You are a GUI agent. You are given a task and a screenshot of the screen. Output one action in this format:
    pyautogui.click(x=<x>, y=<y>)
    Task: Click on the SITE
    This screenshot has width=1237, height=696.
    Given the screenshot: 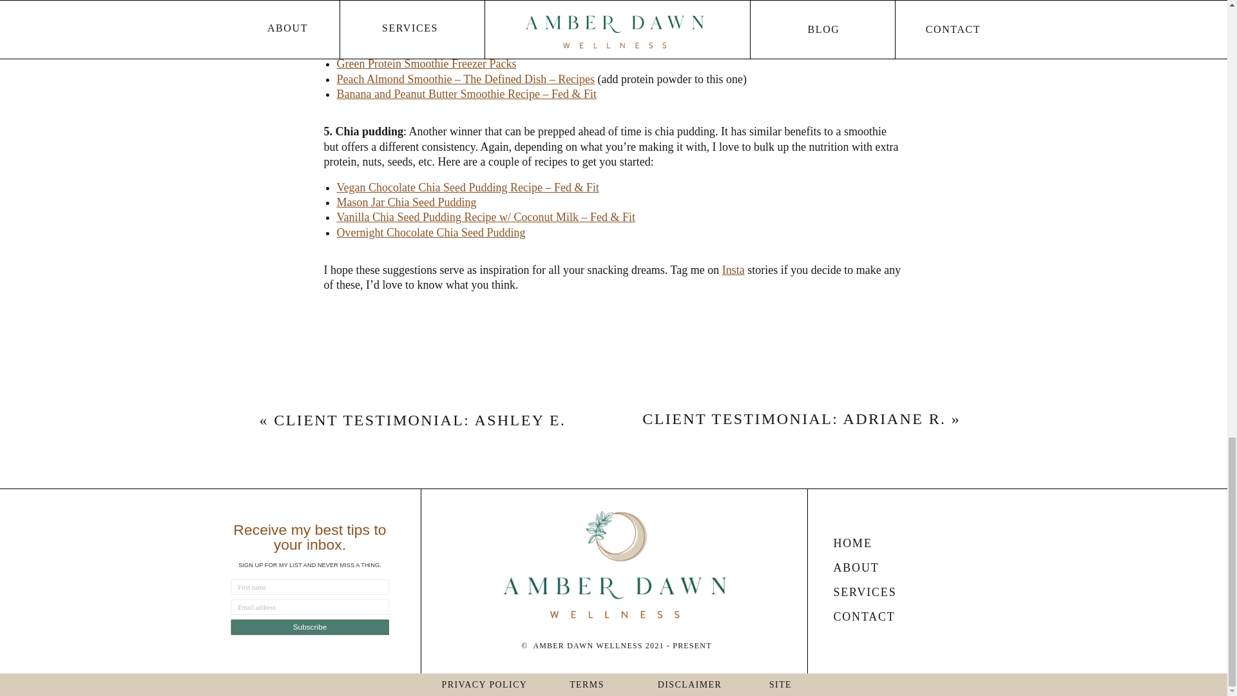 What is the action you would take?
    pyautogui.click(x=781, y=687)
    